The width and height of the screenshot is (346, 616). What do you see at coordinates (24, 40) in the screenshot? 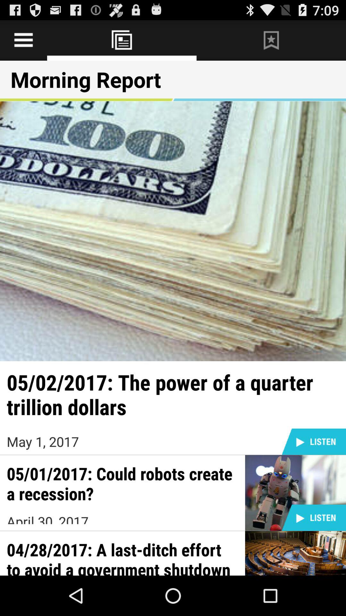
I see `open menu` at bounding box center [24, 40].